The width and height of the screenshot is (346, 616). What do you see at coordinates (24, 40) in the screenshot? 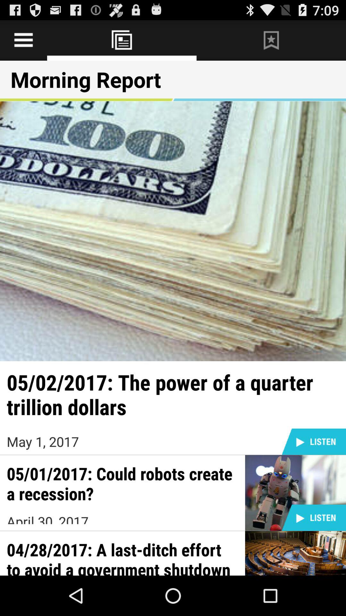
I see `open menu` at bounding box center [24, 40].